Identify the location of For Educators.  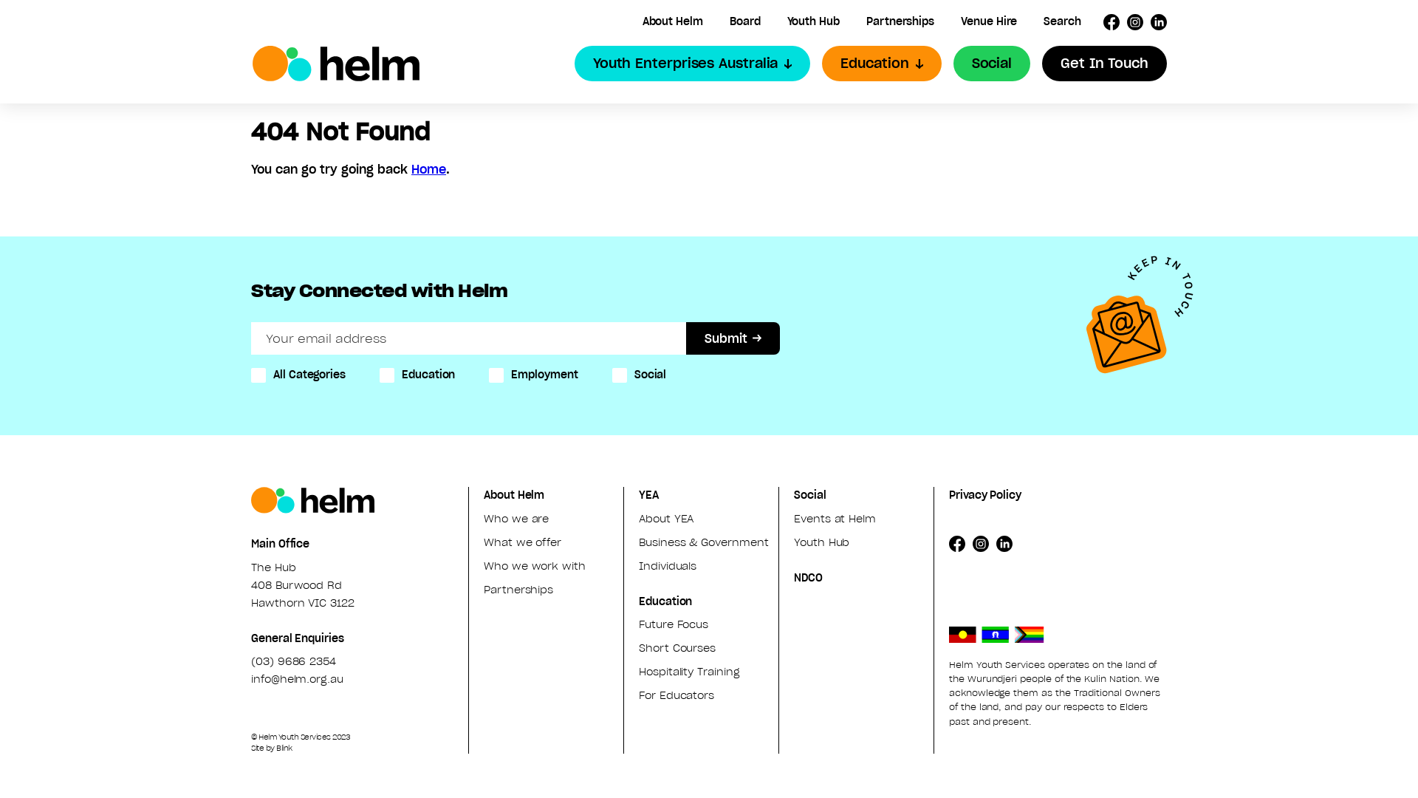
(677, 695).